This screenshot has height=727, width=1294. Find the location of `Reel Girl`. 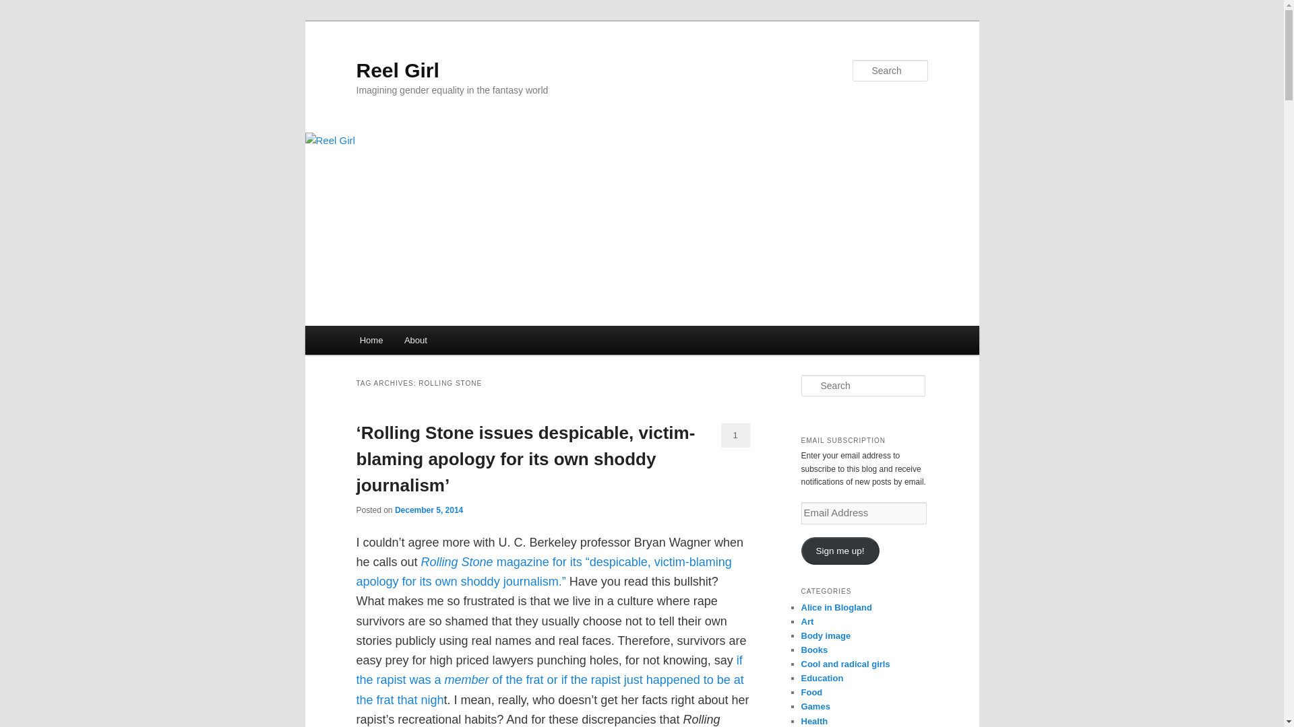

Reel Girl is located at coordinates (397, 70).